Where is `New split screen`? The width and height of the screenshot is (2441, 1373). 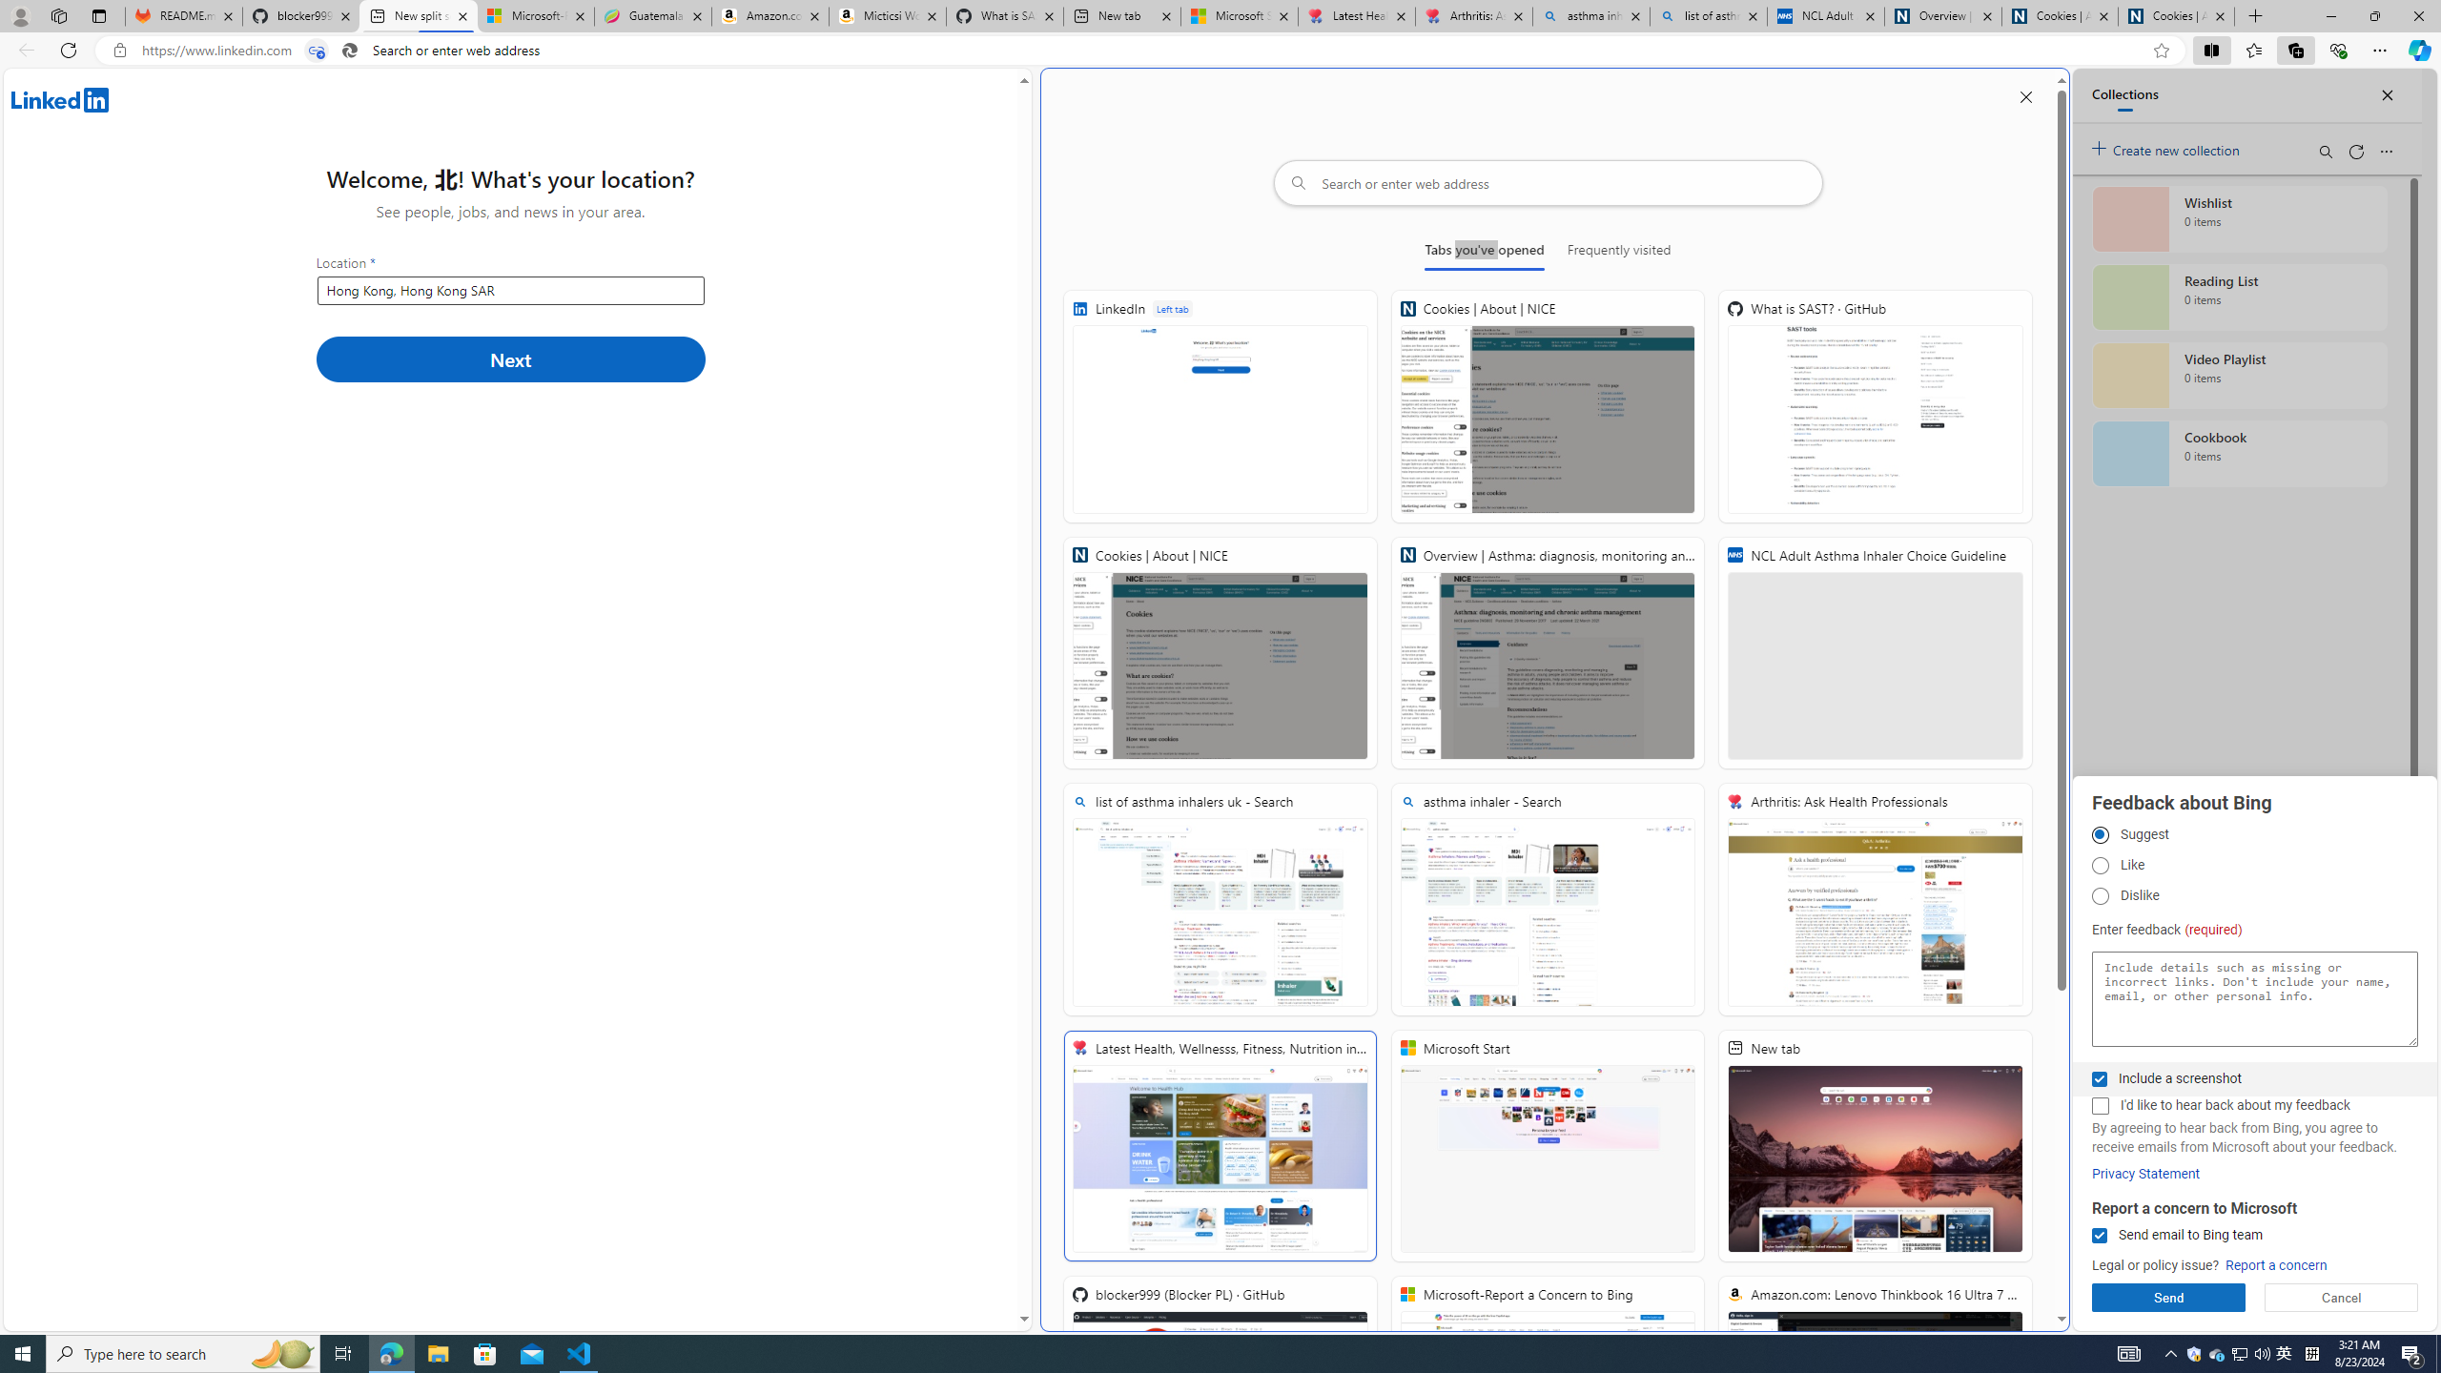 New split screen is located at coordinates (418, 16).